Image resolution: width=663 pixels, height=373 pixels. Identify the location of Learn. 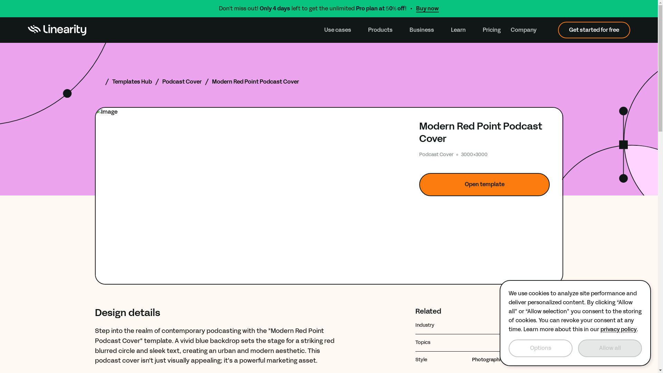
(461, 30).